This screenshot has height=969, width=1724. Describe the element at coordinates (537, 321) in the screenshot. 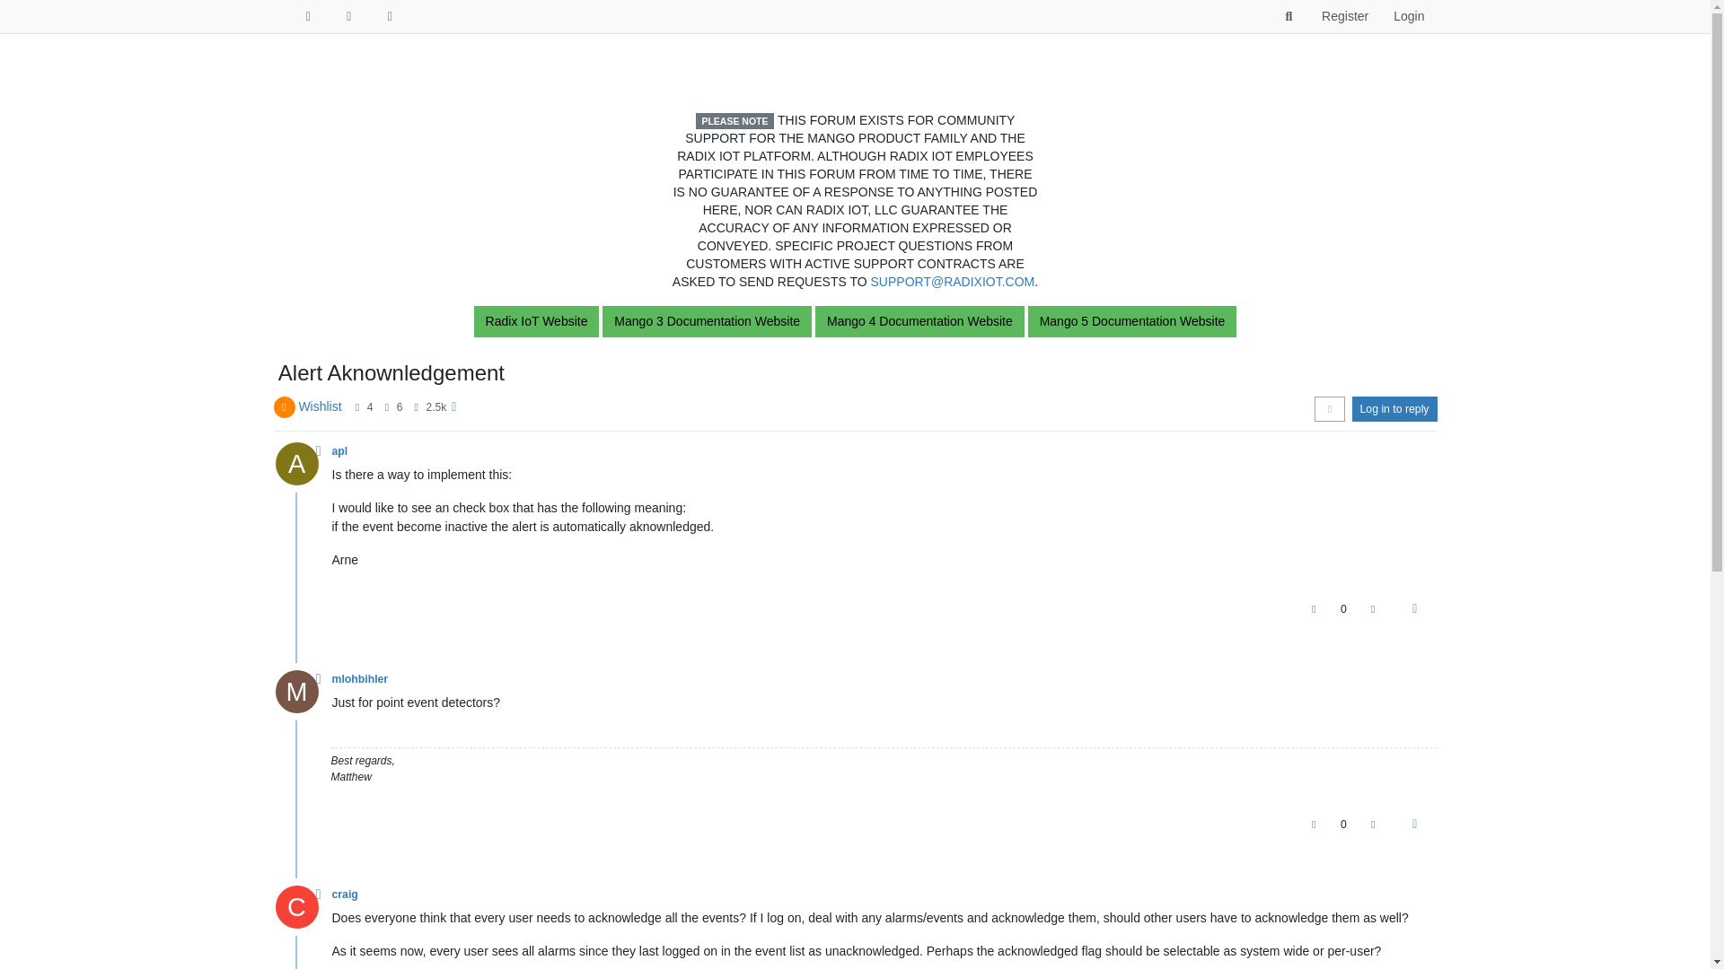

I see `Radix IoT Website` at that location.